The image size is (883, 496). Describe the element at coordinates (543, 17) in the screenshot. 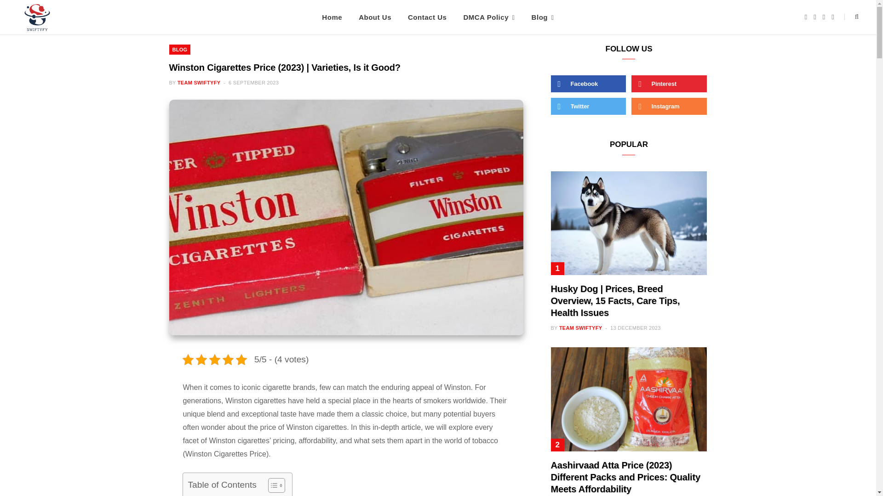

I see `Blog` at that location.